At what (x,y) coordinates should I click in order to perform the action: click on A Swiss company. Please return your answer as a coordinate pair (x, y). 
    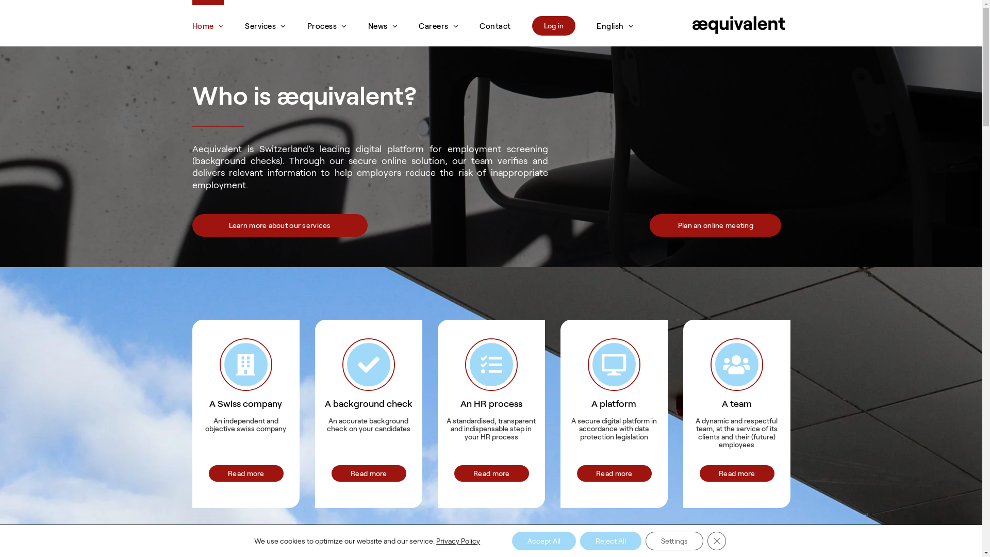
    Looking at the image, I should click on (245, 373).